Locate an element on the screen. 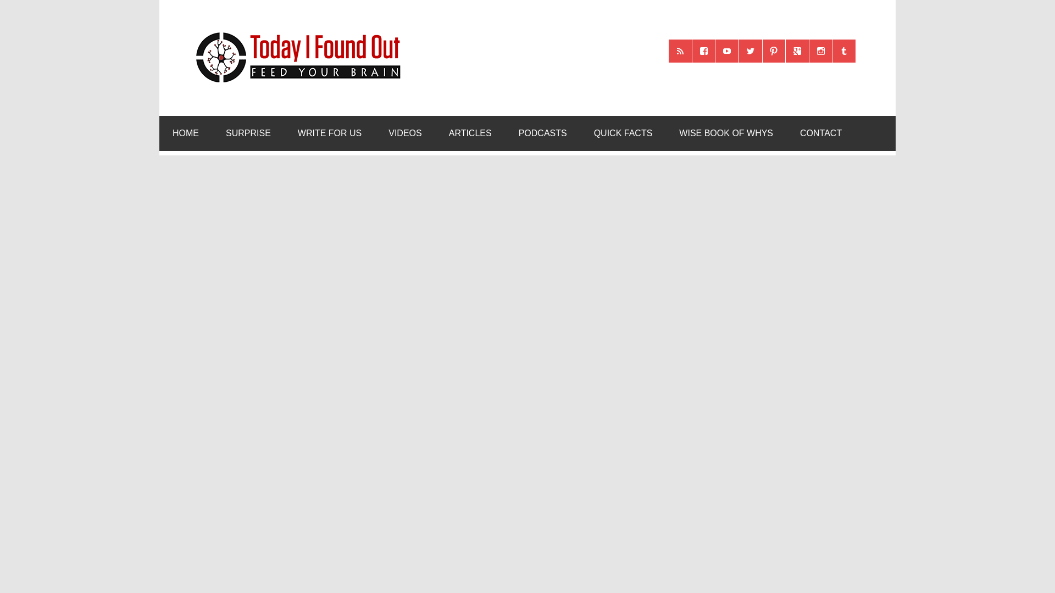  Interesting Facts is located at coordinates (623, 133).